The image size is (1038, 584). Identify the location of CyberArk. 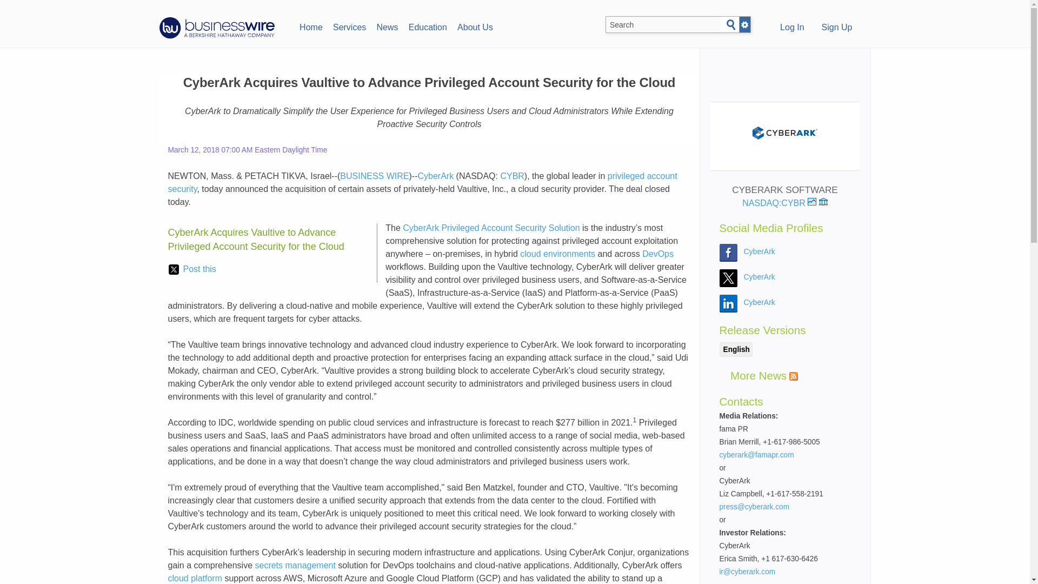
(760, 302).